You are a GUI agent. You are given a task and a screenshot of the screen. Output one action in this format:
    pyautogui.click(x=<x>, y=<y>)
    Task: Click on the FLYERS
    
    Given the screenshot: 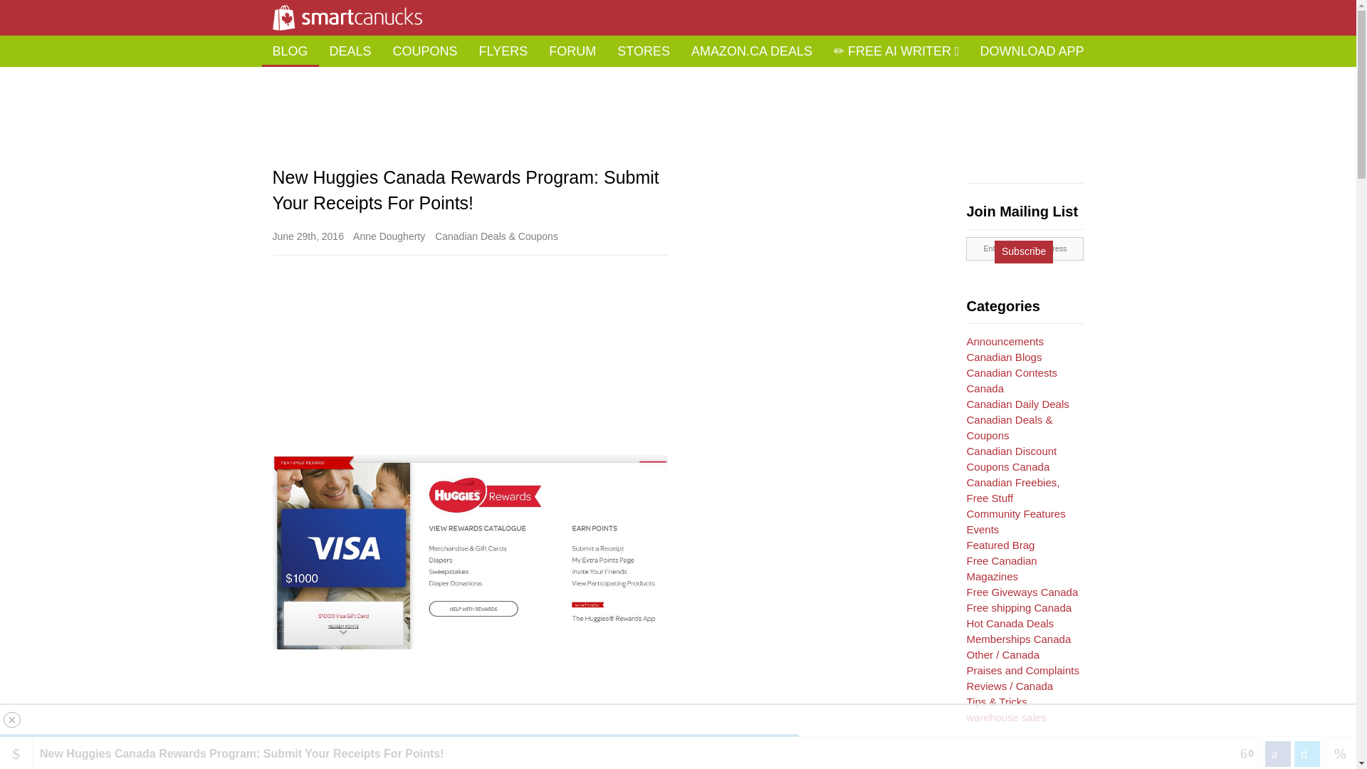 What is the action you would take?
    pyautogui.click(x=503, y=51)
    